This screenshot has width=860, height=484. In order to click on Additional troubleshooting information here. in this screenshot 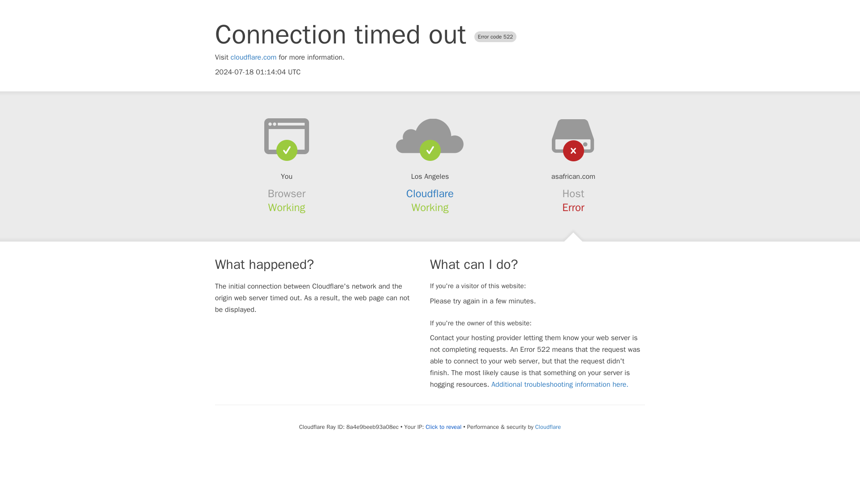, I will do `click(560, 385)`.